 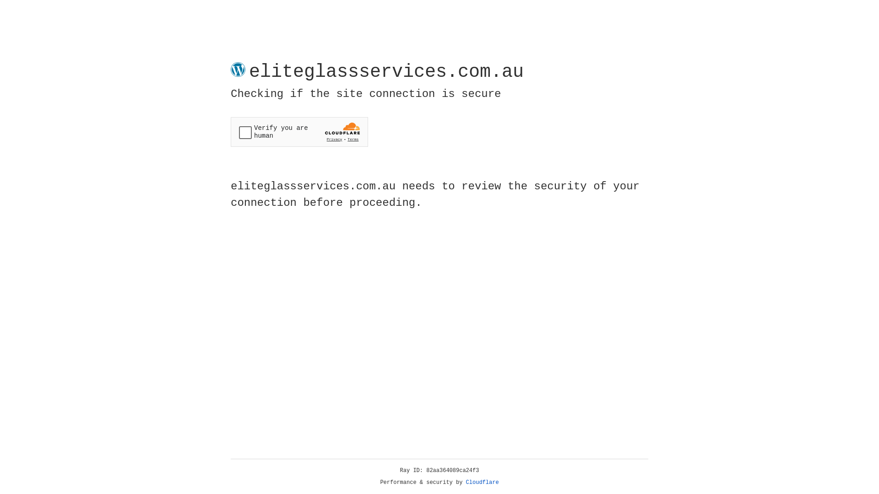 I want to click on Widget containing a Cloudflare security challenge, so click(x=299, y=132).